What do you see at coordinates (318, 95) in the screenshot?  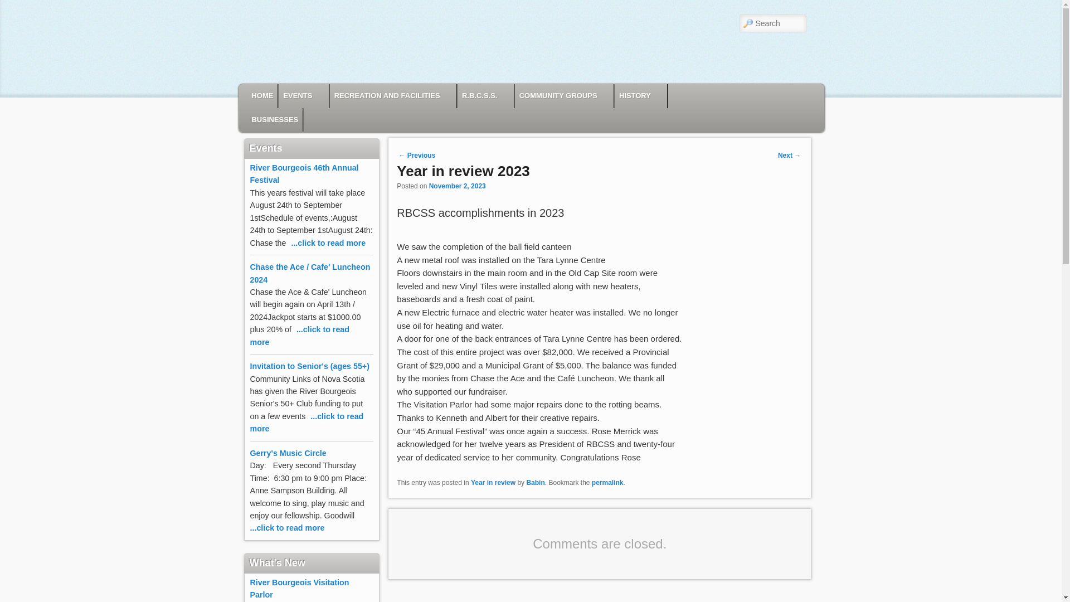 I see `Skip to secondary content` at bounding box center [318, 95].